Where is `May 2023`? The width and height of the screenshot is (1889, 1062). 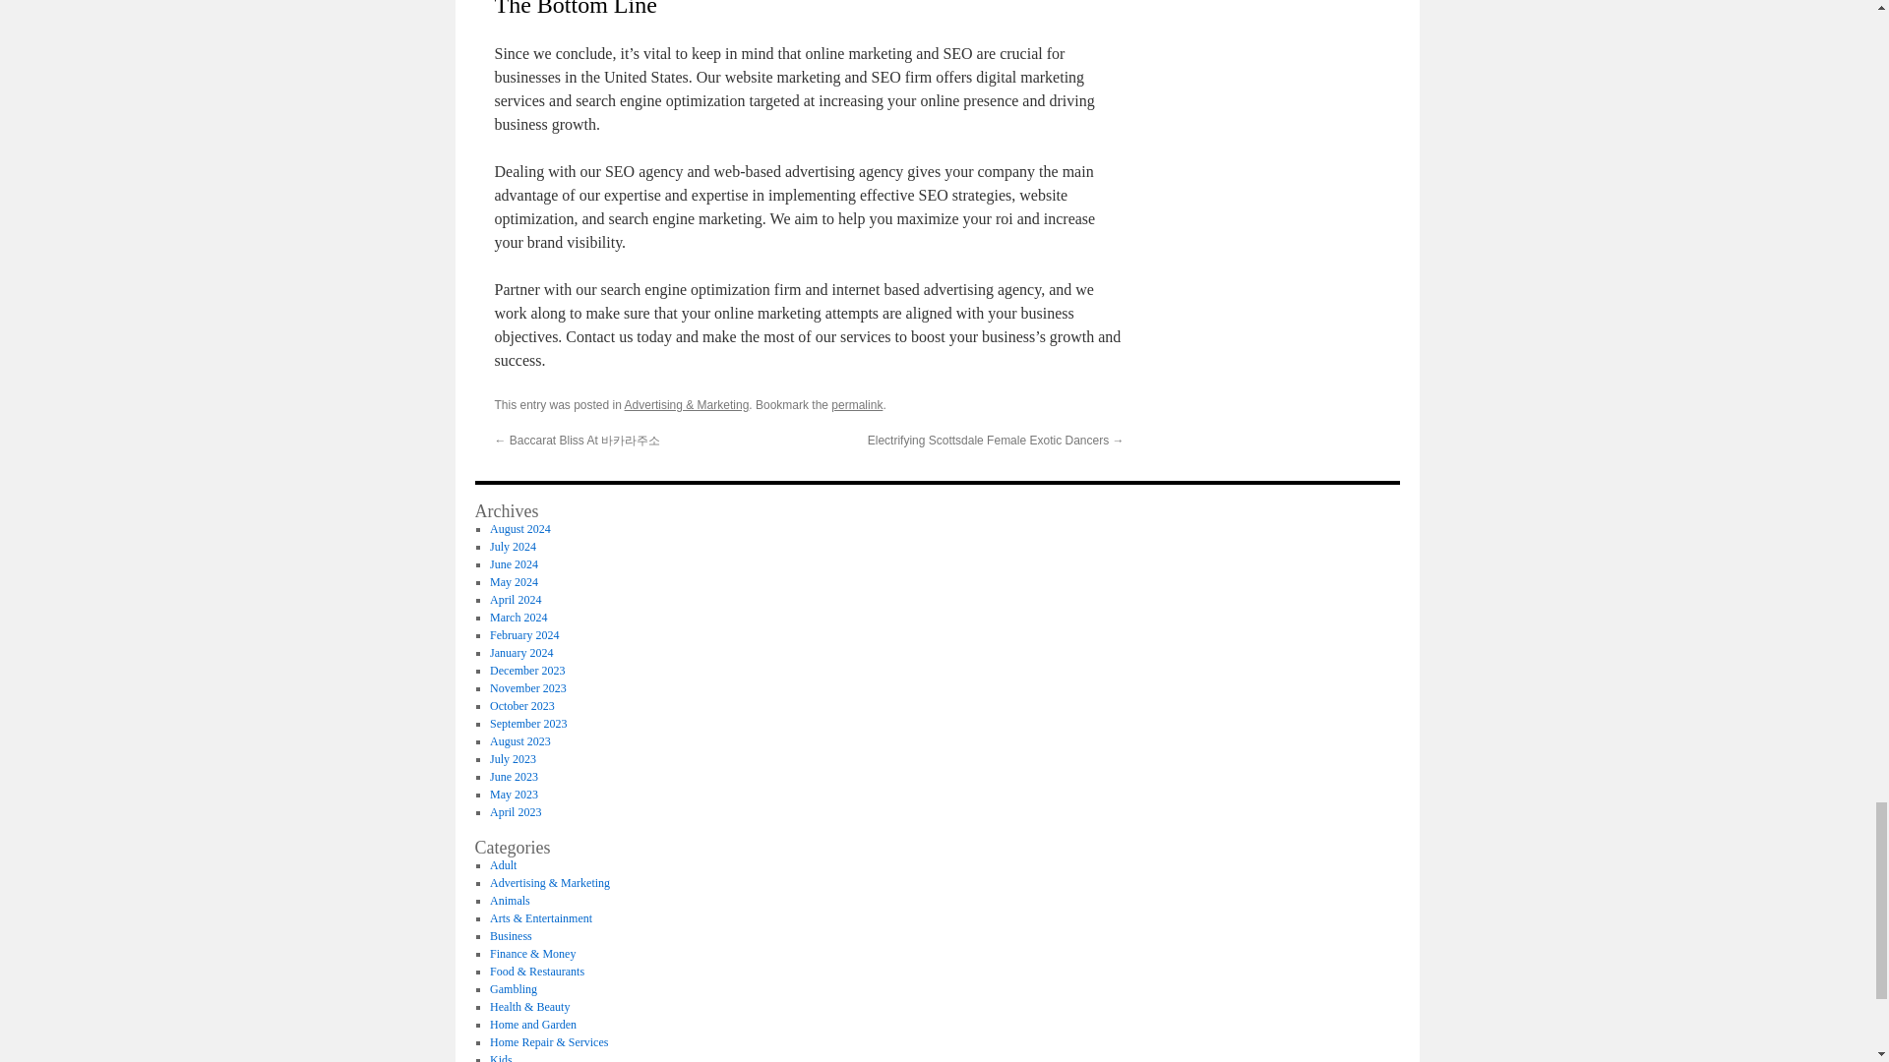
May 2023 is located at coordinates (514, 795).